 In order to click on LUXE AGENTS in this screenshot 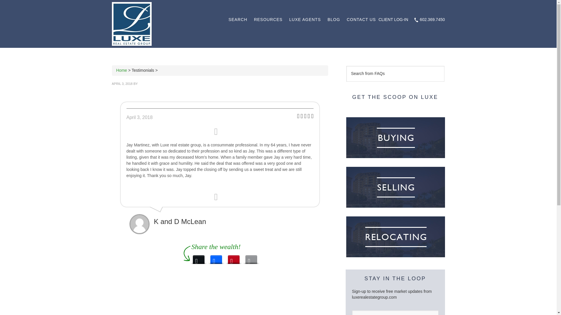, I will do `click(305, 20)`.